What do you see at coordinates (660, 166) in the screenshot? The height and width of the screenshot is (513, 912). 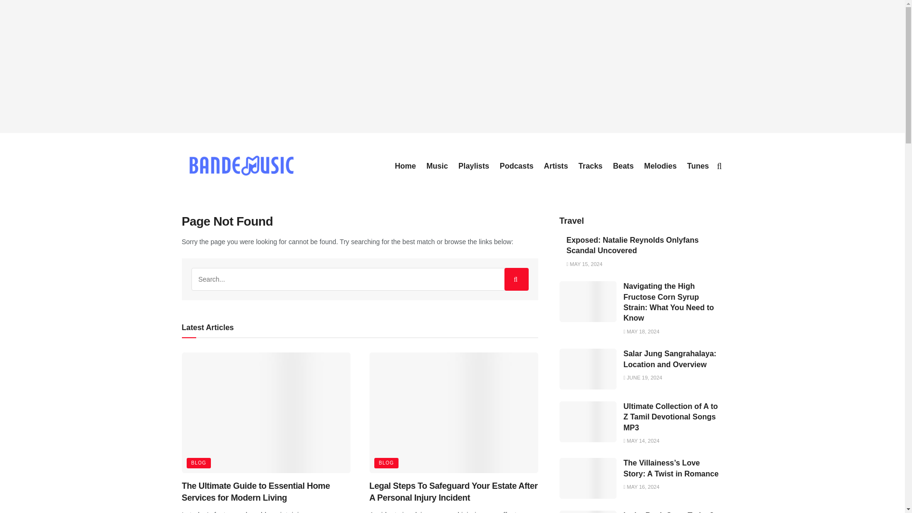 I see `Melodies` at bounding box center [660, 166].